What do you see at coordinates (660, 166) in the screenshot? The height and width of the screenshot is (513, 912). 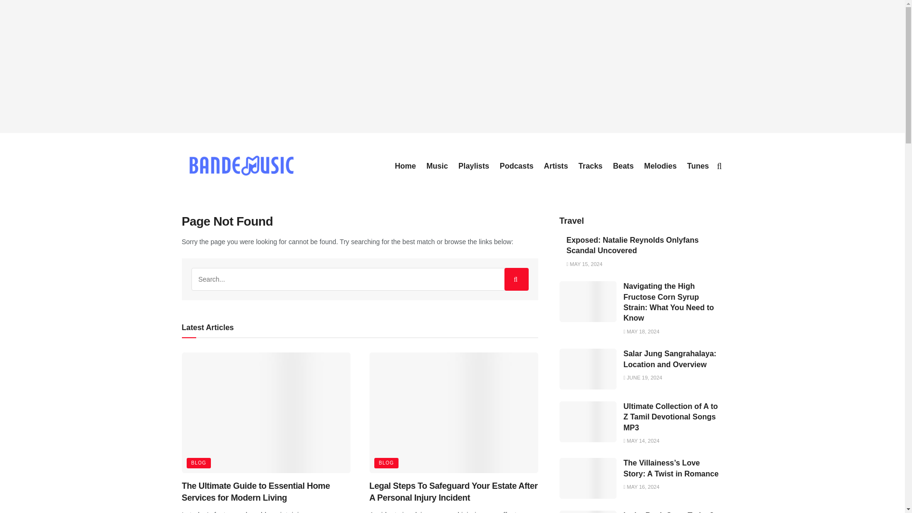 I see `Melodies` at bounding box center [660, 166].